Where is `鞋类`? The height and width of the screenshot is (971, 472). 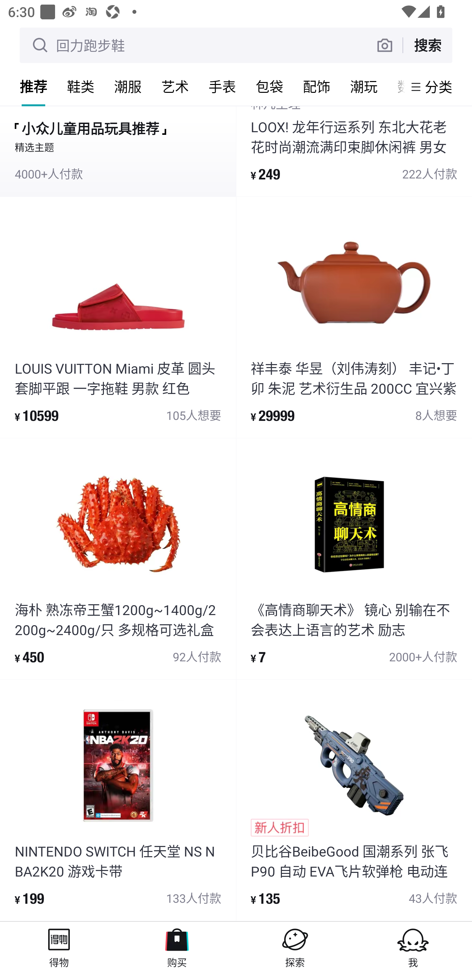 鞋类 is located at coordinates (81, 86).